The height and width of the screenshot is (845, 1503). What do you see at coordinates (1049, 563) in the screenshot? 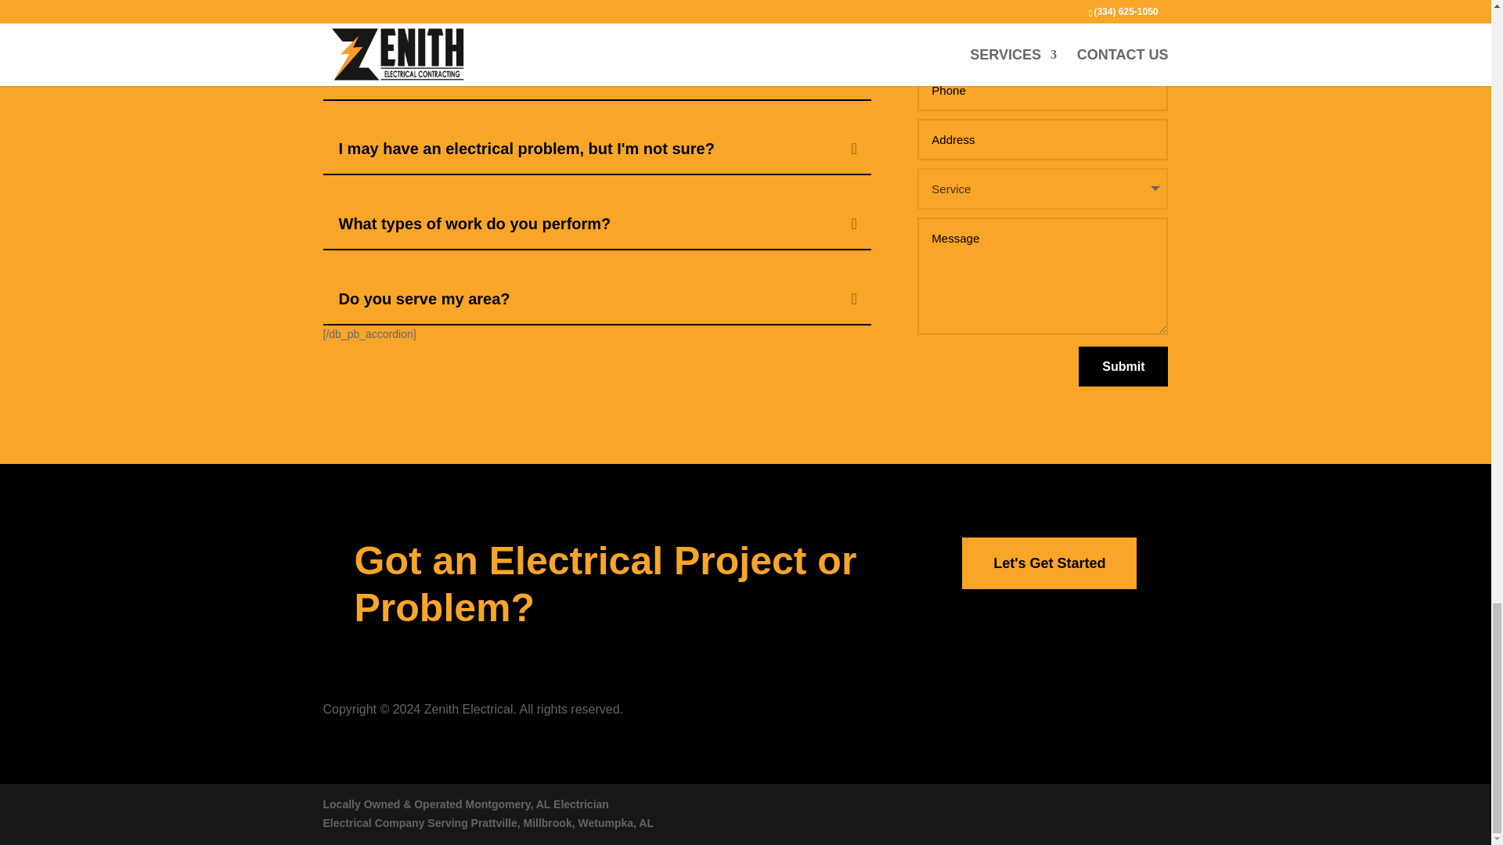
I see `Let's Get Started` at bounding box center [1049, 563].